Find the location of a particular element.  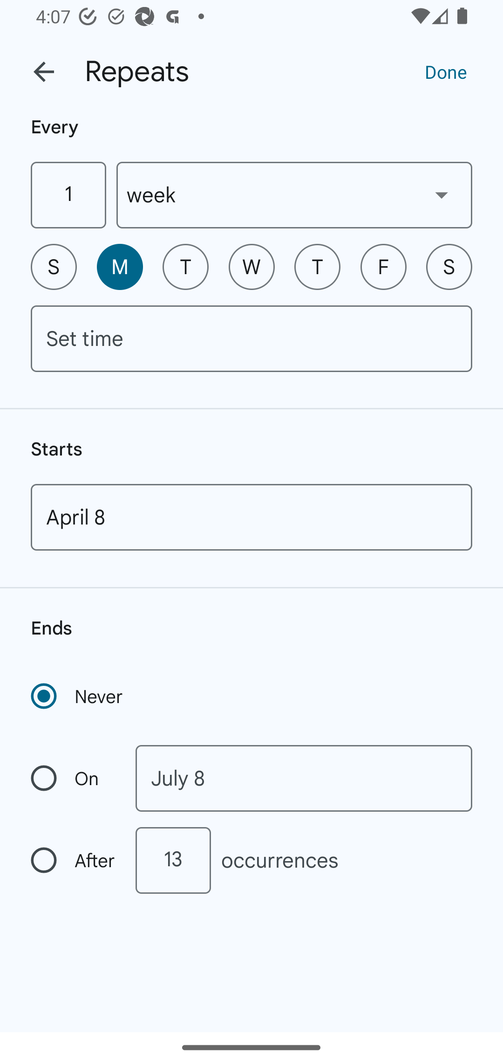

April 8 is located at coordinates (251, 517).